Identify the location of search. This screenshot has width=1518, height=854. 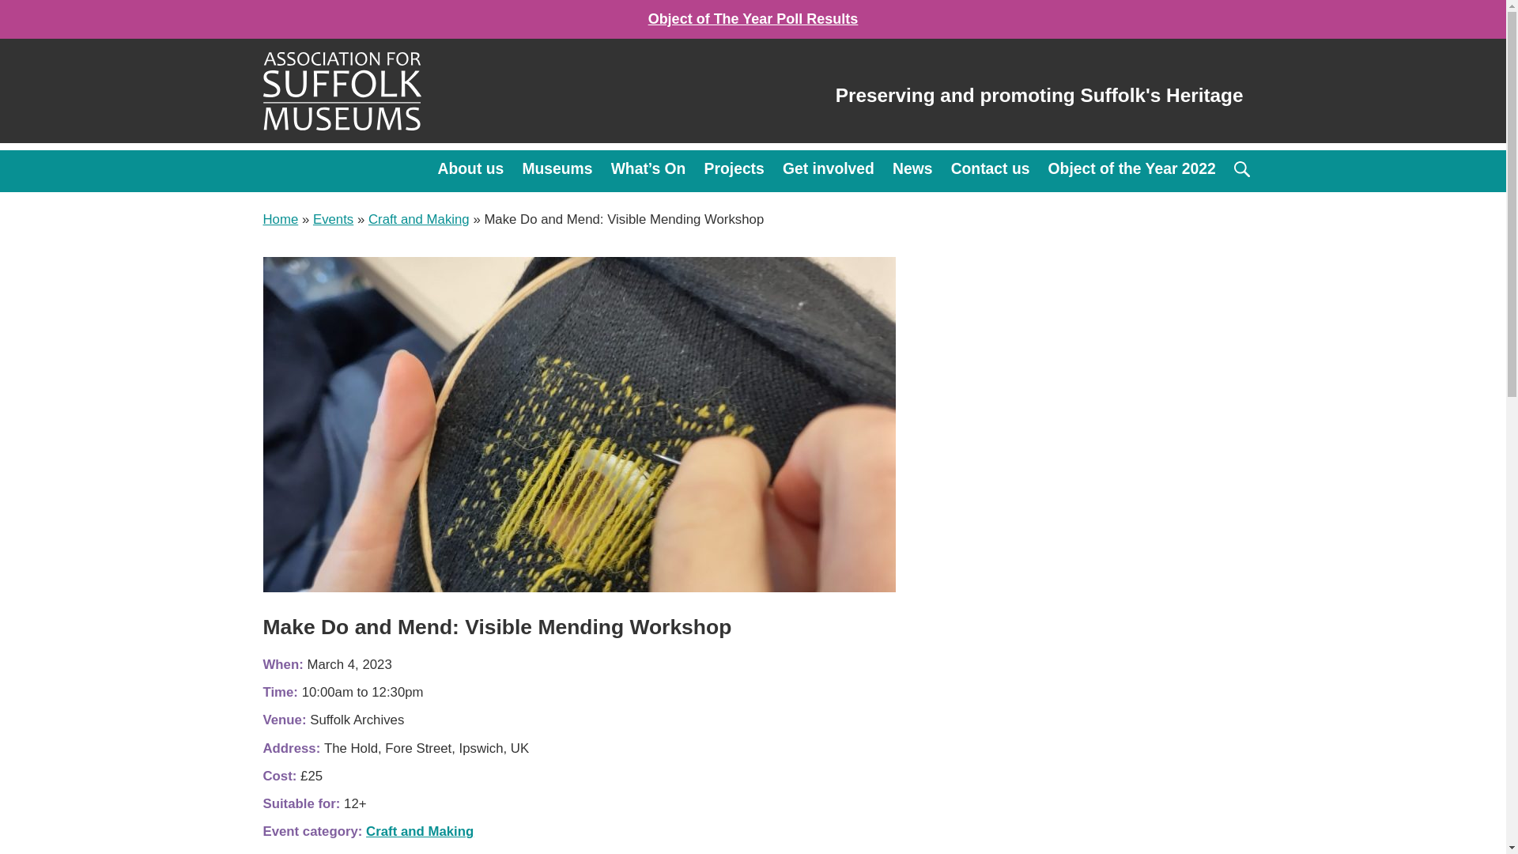
(1241, 169).